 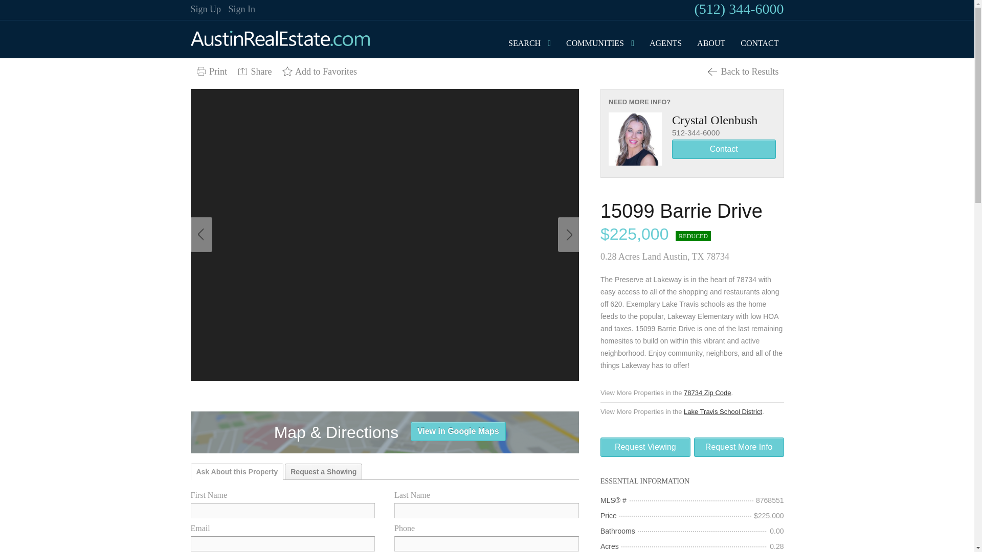 I want to click on ABOUT, so click(x=711, y=43).